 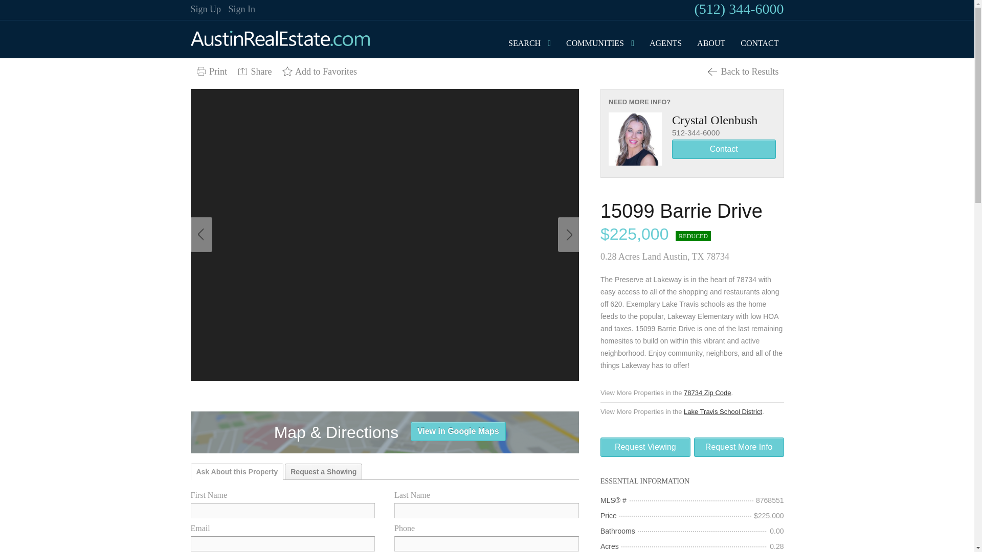 I want to click on ABOUT, so click(x=711, y=43).